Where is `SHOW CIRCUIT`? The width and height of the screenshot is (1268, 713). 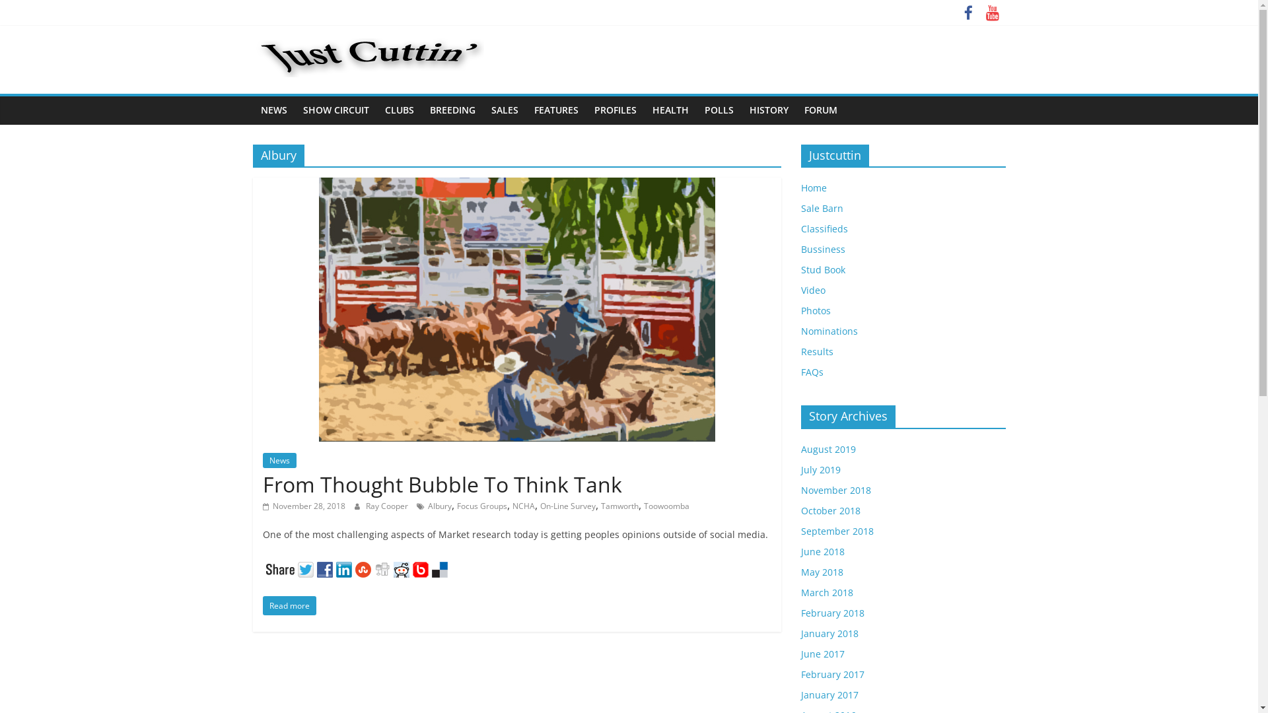 SHOW CIRCUIT is located at coordinates (335, 110).